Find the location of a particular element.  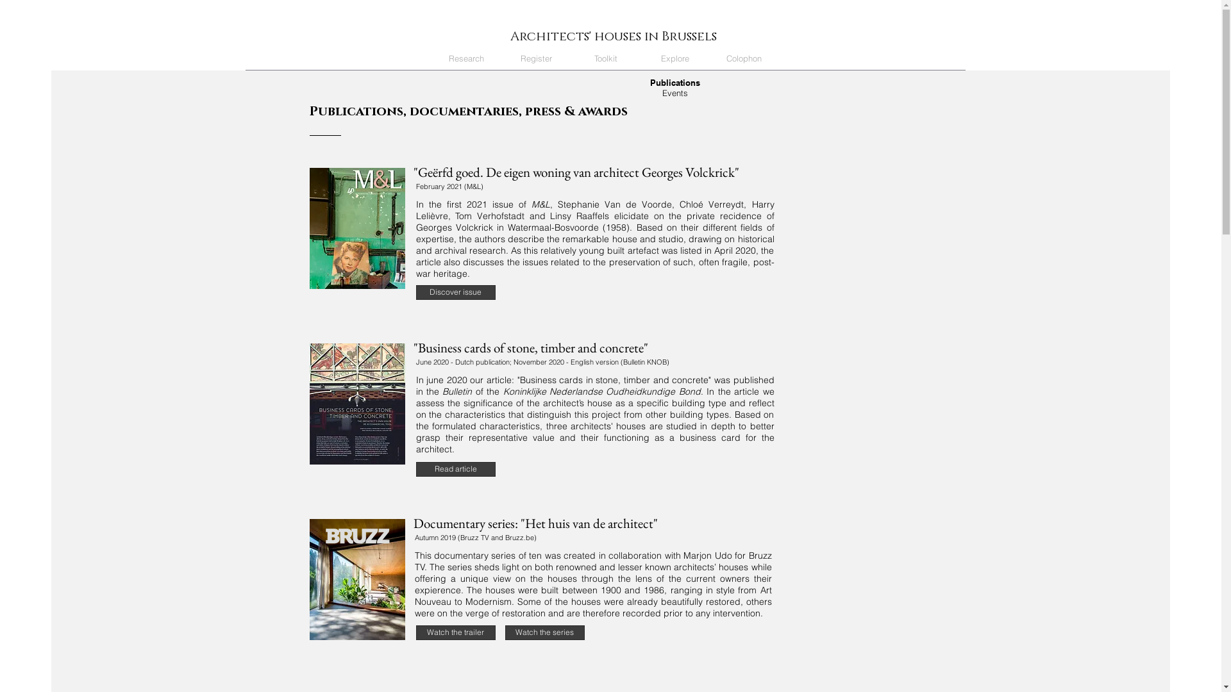

Read article is located at coordinates (455, 469).